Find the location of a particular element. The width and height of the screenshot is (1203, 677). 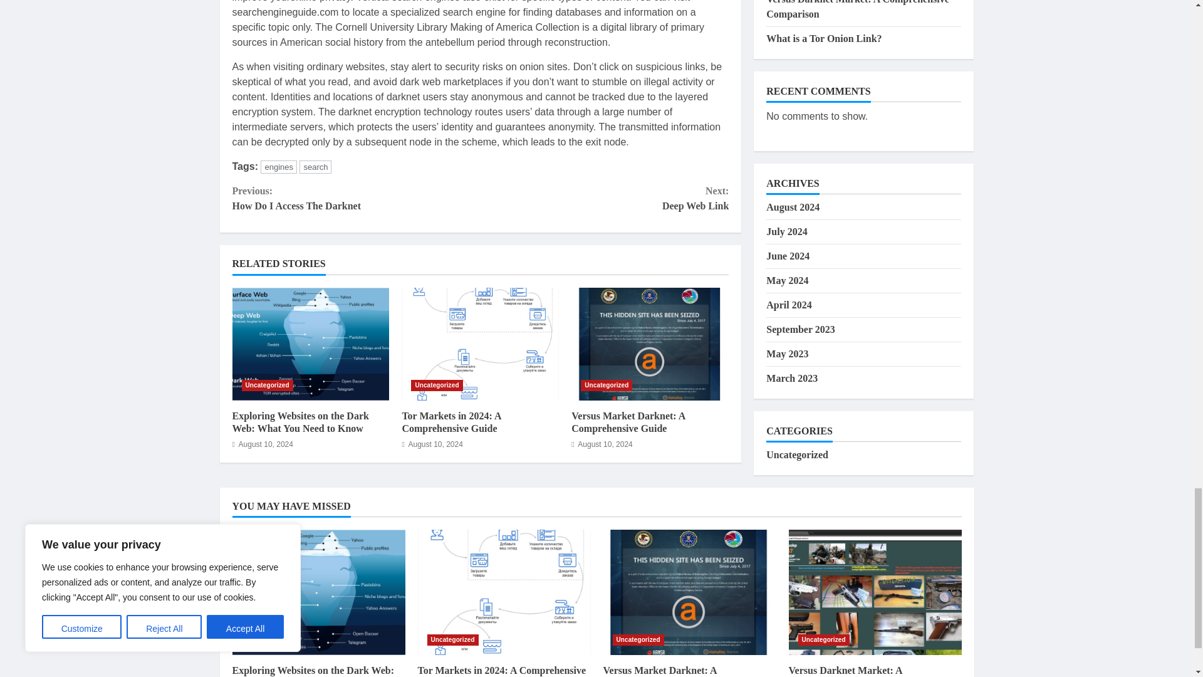

Exploring Websites on the Dark Web: What You Need to Know is located at coordinates (310, 344).